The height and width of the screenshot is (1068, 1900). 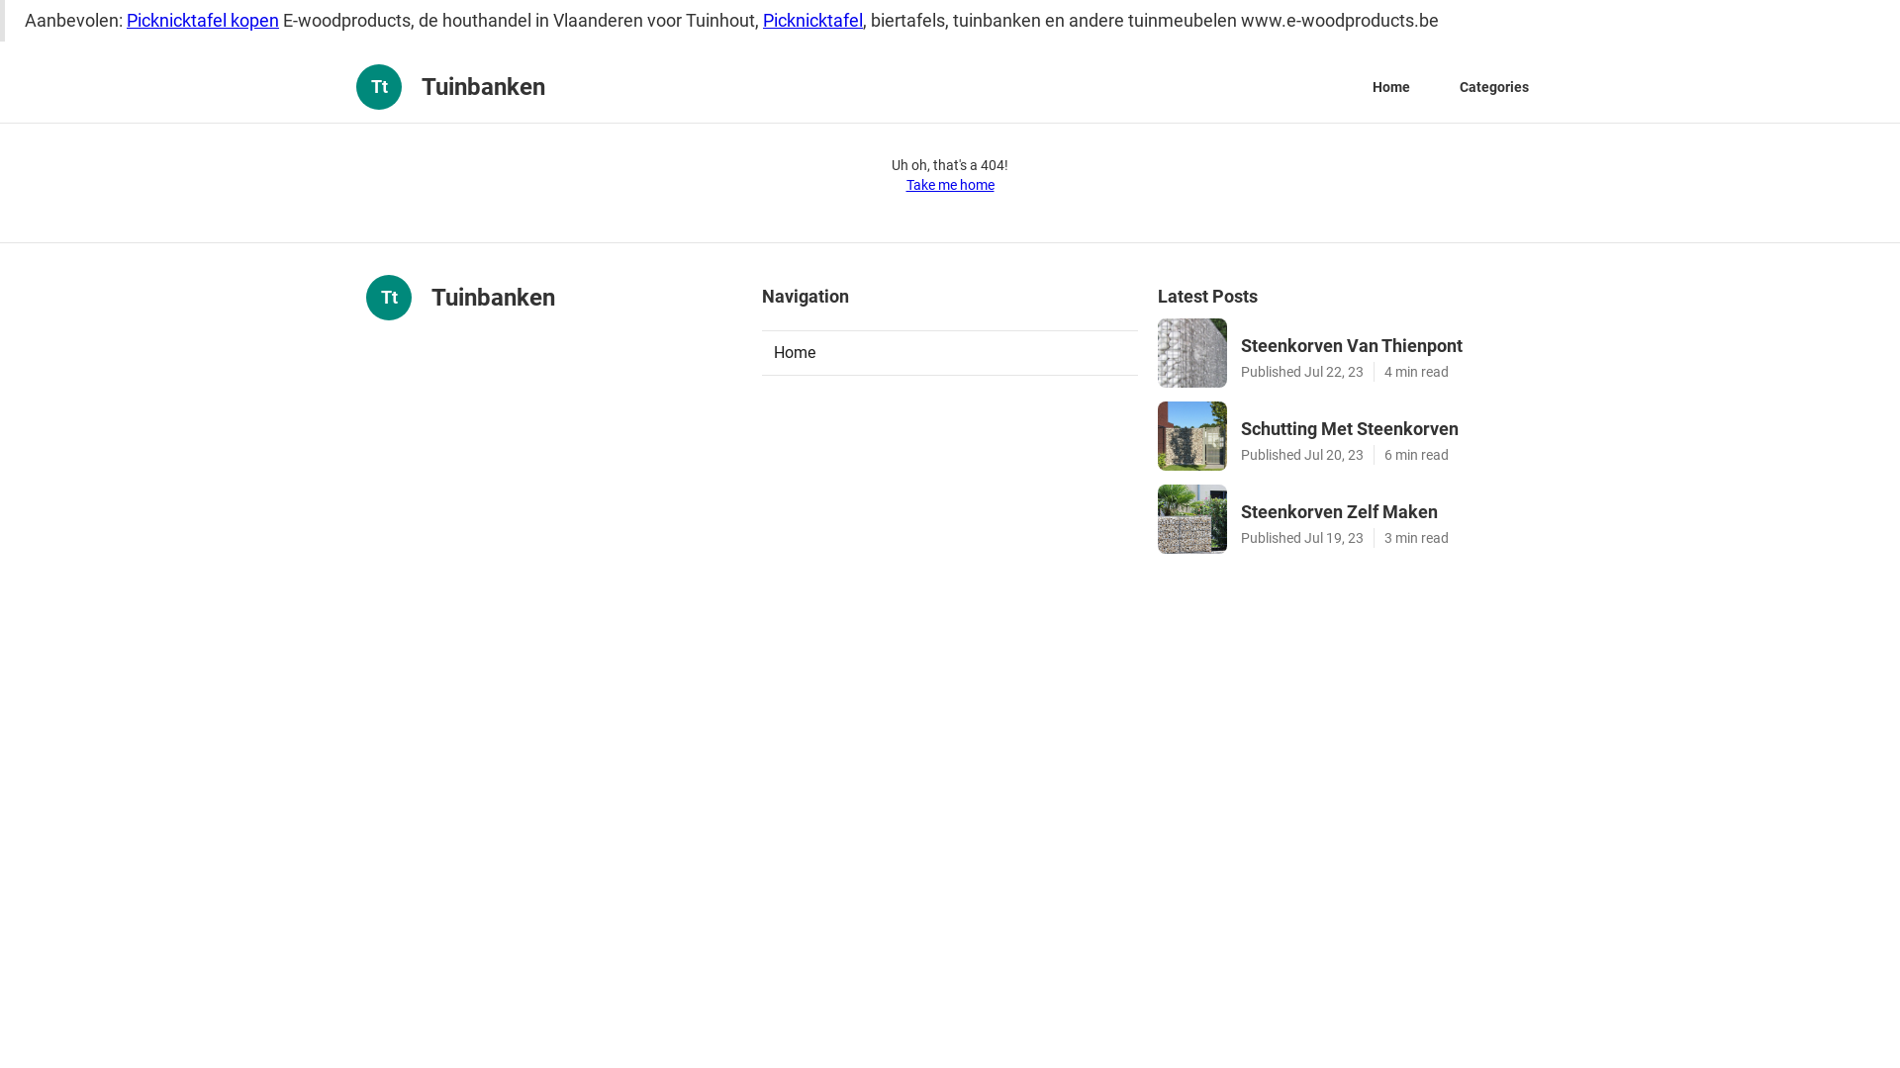 What do you see at coordinates (203, 20) in the screenshot?
I see `Picknicktafel kopen` at bounding box center [203, 20].